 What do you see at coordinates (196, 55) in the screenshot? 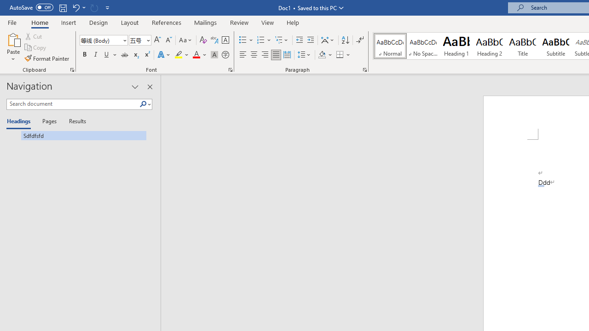
I see `Font Color Red` at bounding box center [196, 55].